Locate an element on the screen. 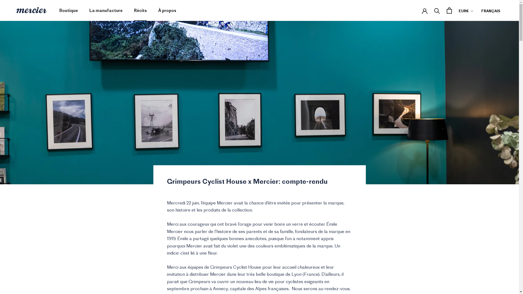  GMD is located at coordinates (476, 272).